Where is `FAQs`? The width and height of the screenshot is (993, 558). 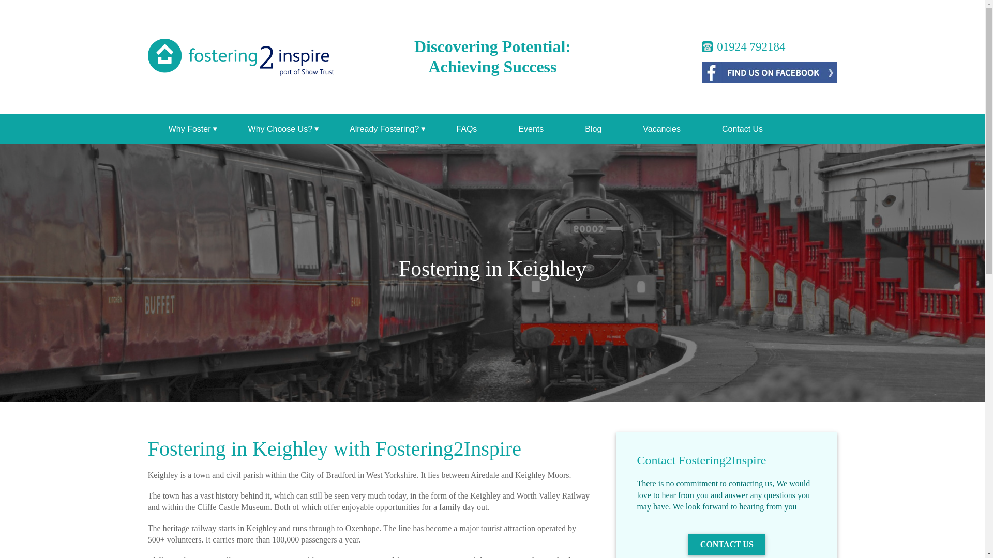
FAQs is located at coordinates (467, 129).